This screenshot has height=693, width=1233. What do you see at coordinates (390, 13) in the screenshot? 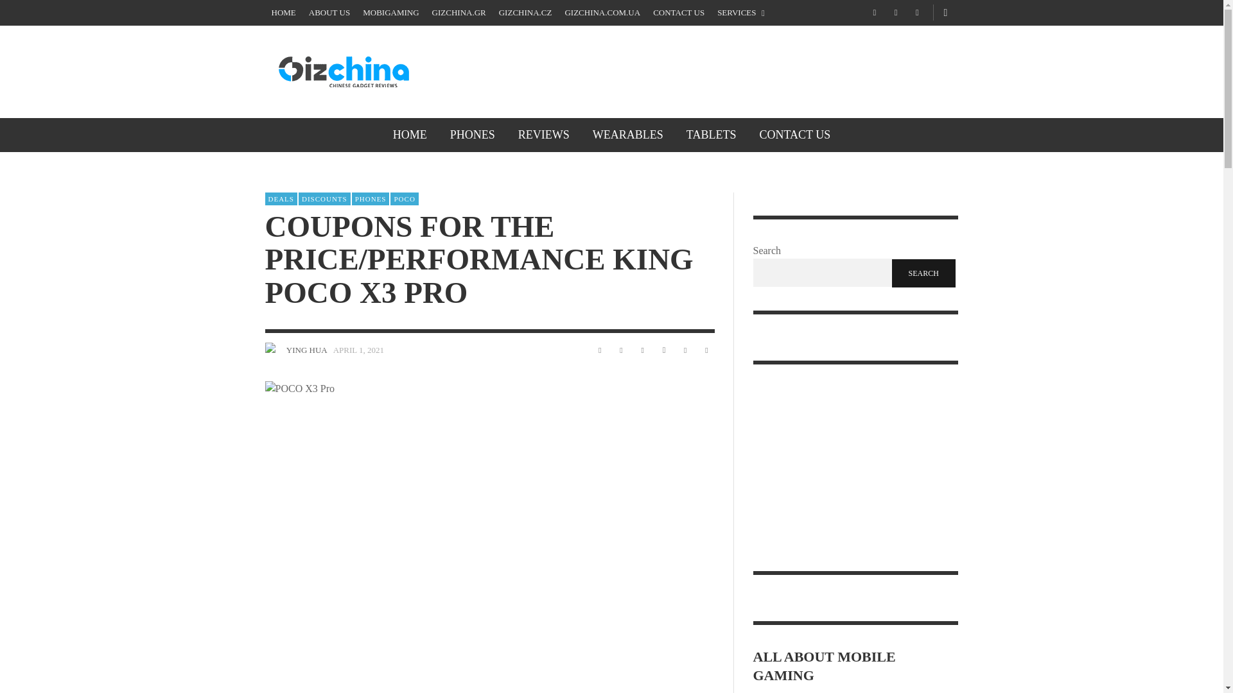
I see `MOBIGAMING` at bounding box center [390, 13].